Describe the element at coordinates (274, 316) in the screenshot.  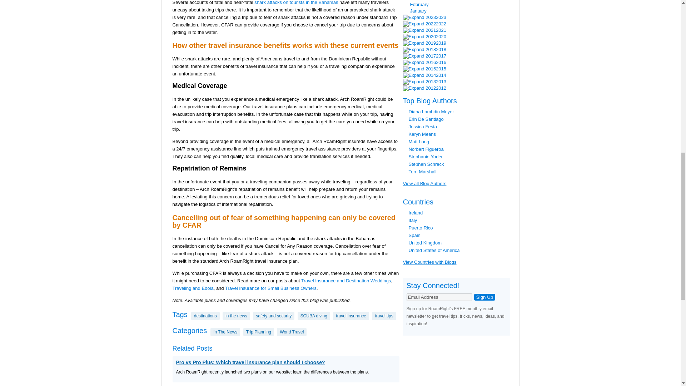
I see `safety and security` at that location.